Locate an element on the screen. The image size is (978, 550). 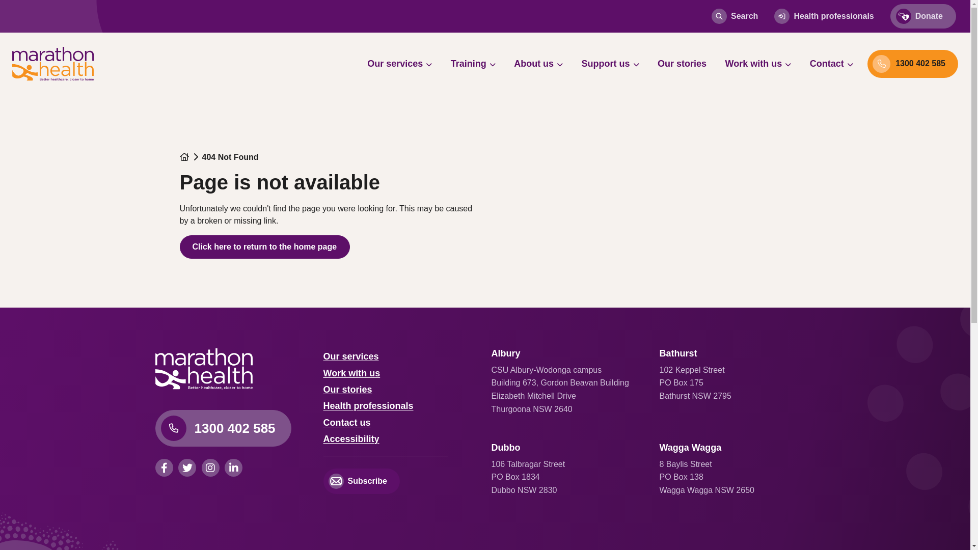
Accessibility is located at coordinates (351, 439).